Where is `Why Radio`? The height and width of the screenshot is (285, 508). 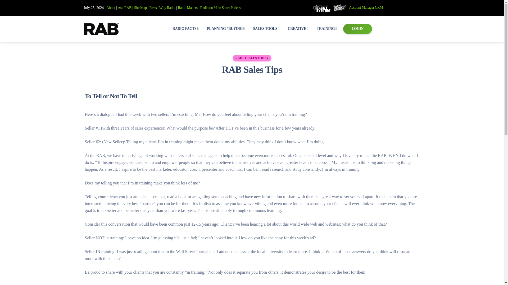
Why Radio is located at coordinates (167, 7).